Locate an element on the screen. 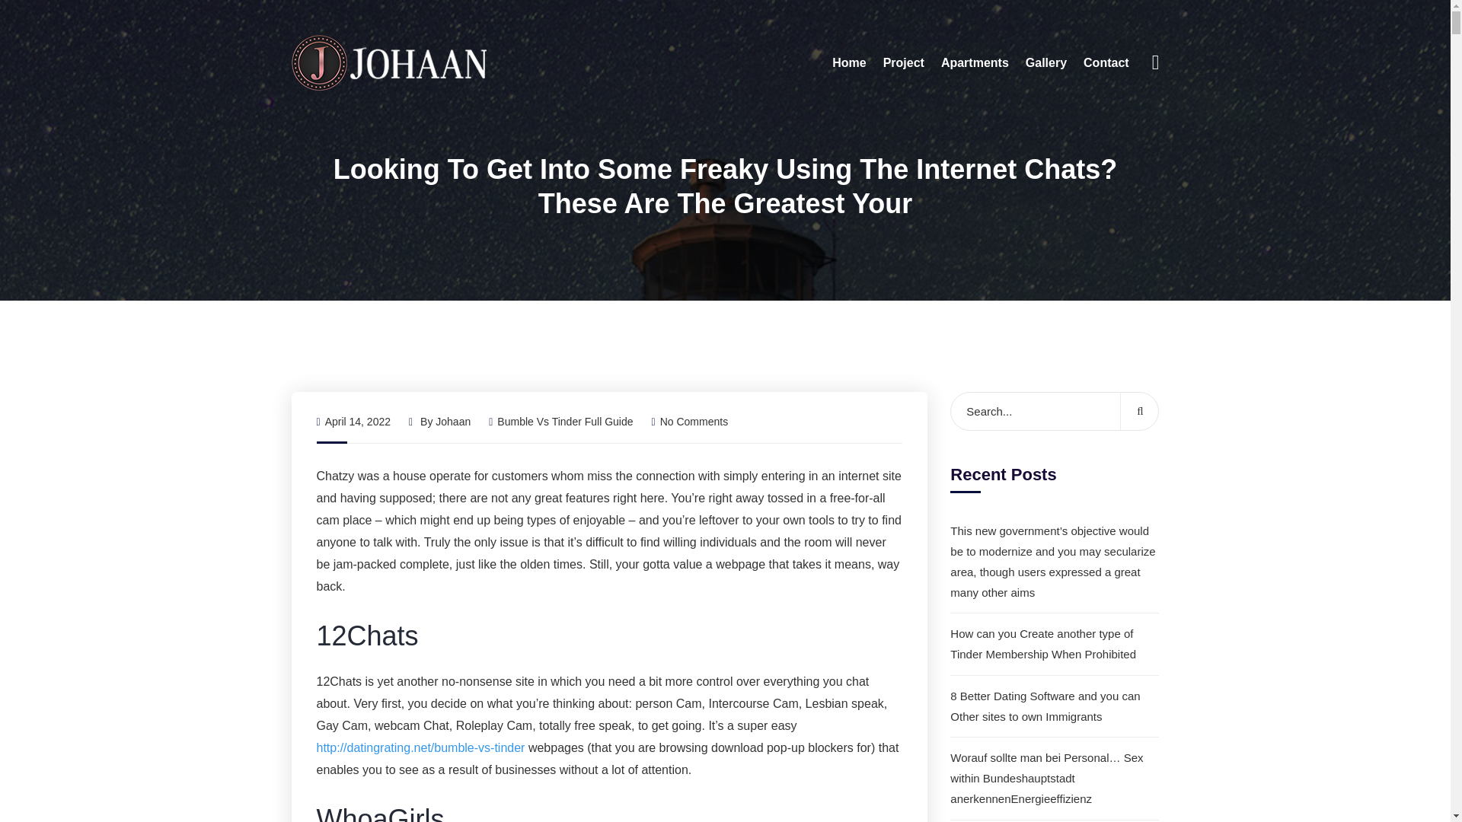 The width and height of the screenshot is (1462, 822). Gallery is located at coordinates (1046, 62).